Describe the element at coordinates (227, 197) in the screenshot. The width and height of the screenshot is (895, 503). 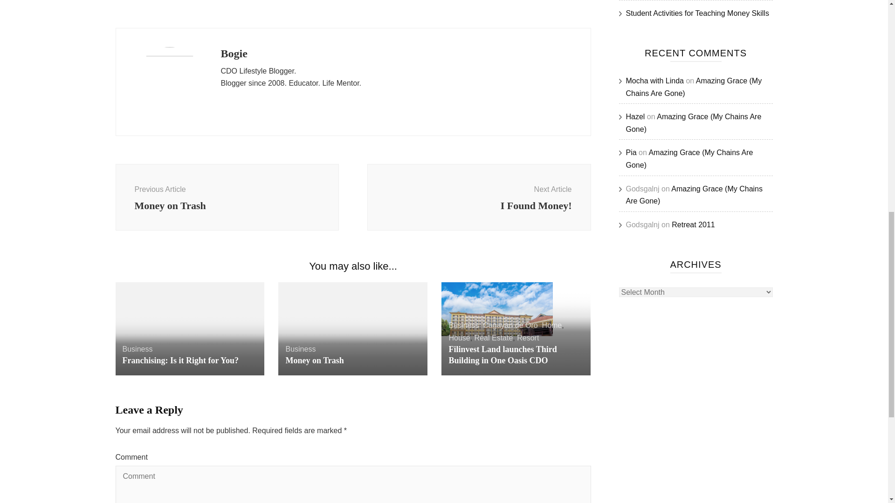
I see `Cagayan de Oro` at that location.